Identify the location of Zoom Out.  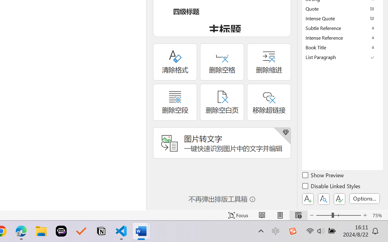
(324, 215).